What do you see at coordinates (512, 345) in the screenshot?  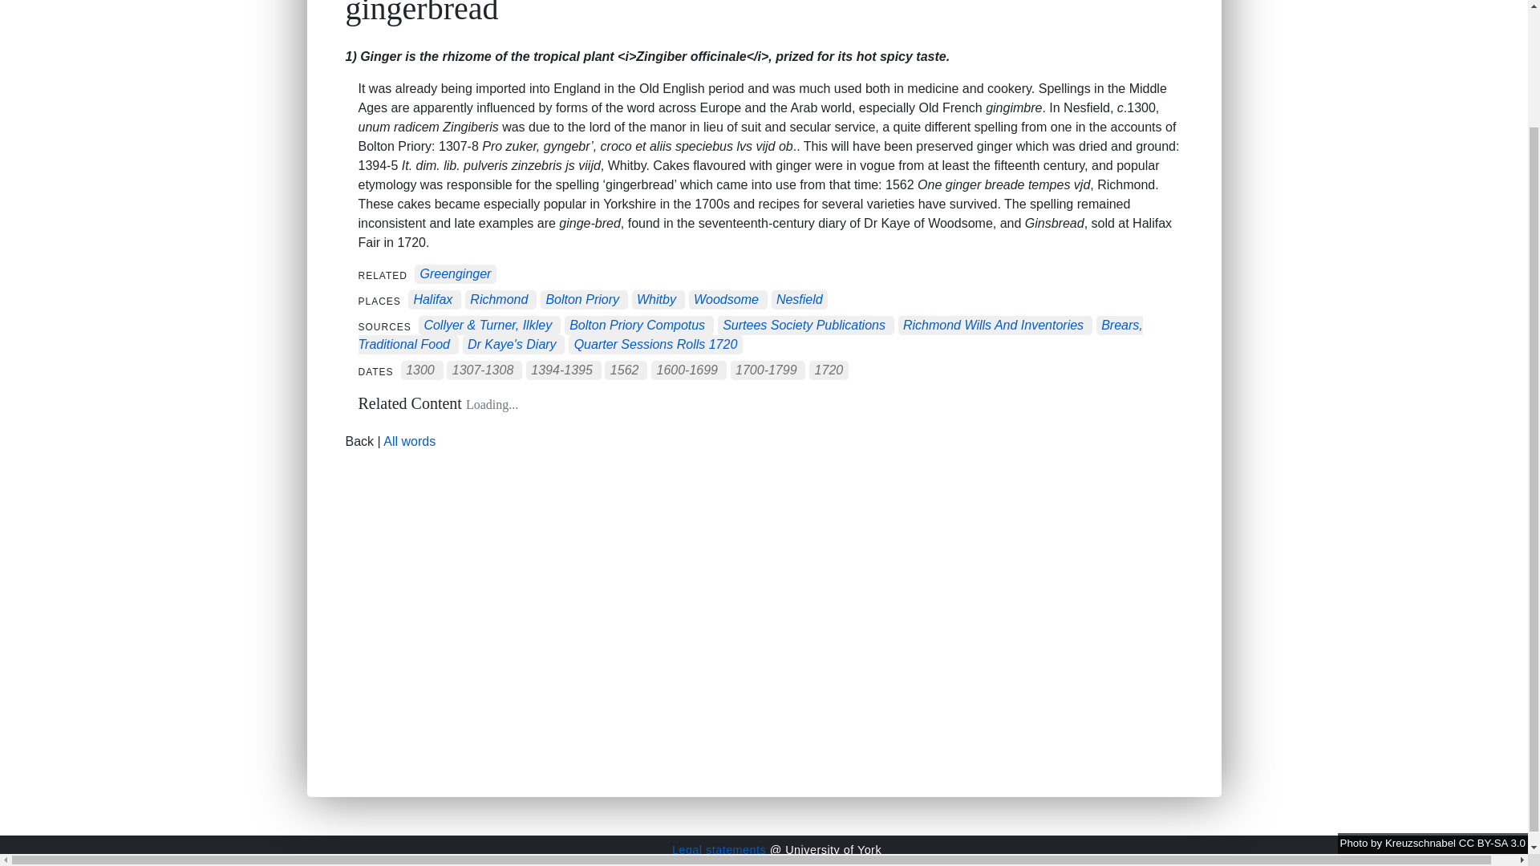 I see `Dr Kaye'S Diary` at bounding box center [512, 345].